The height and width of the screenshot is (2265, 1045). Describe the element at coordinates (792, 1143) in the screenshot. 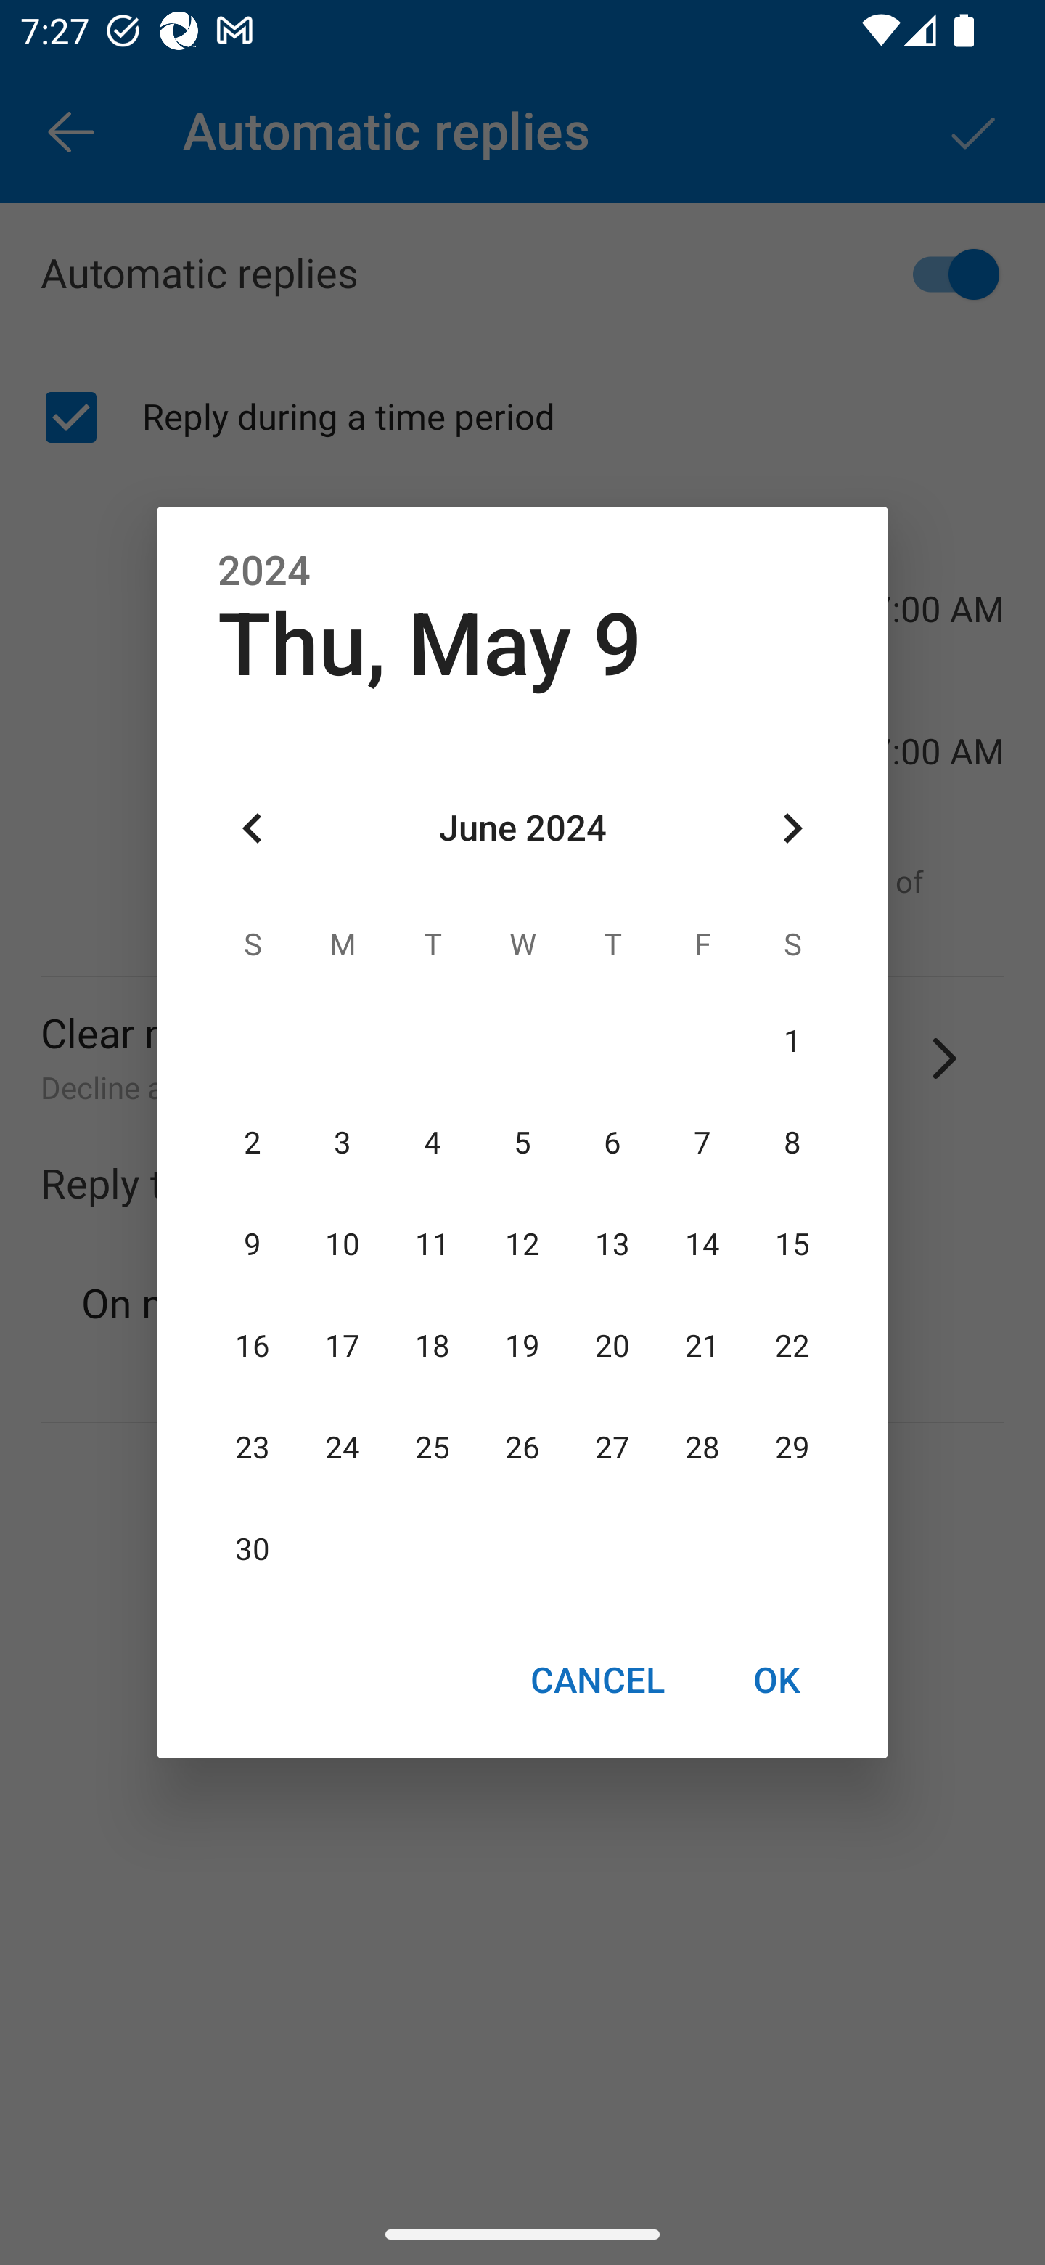

I see `8 08 June 2024` at that location.